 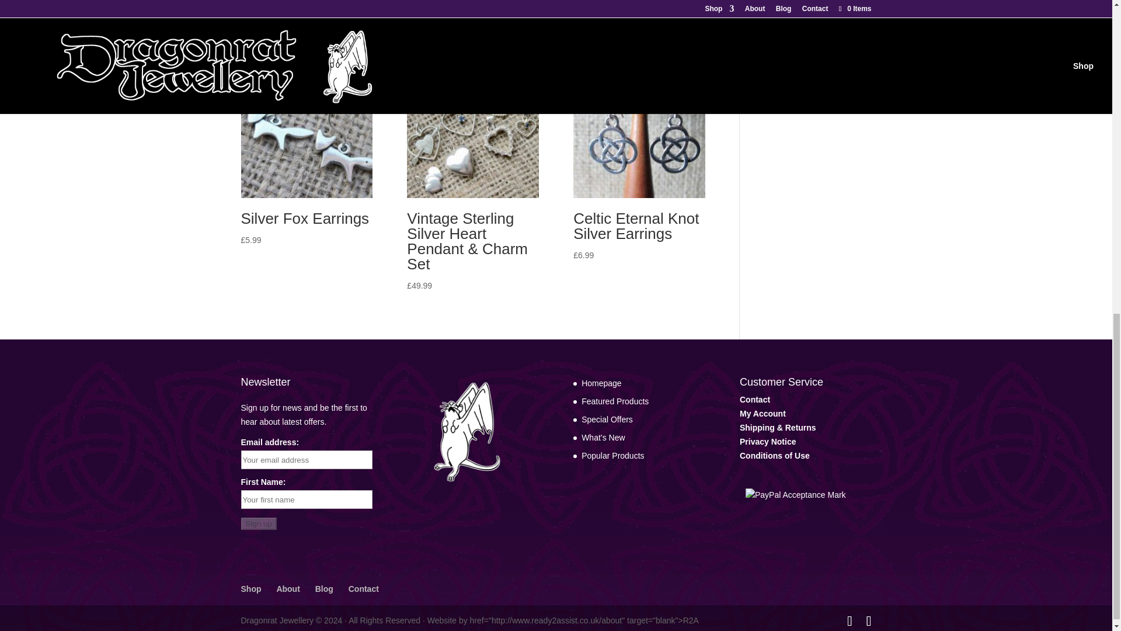 I want to click on How PayPal Works, so click(x=795, y=495).